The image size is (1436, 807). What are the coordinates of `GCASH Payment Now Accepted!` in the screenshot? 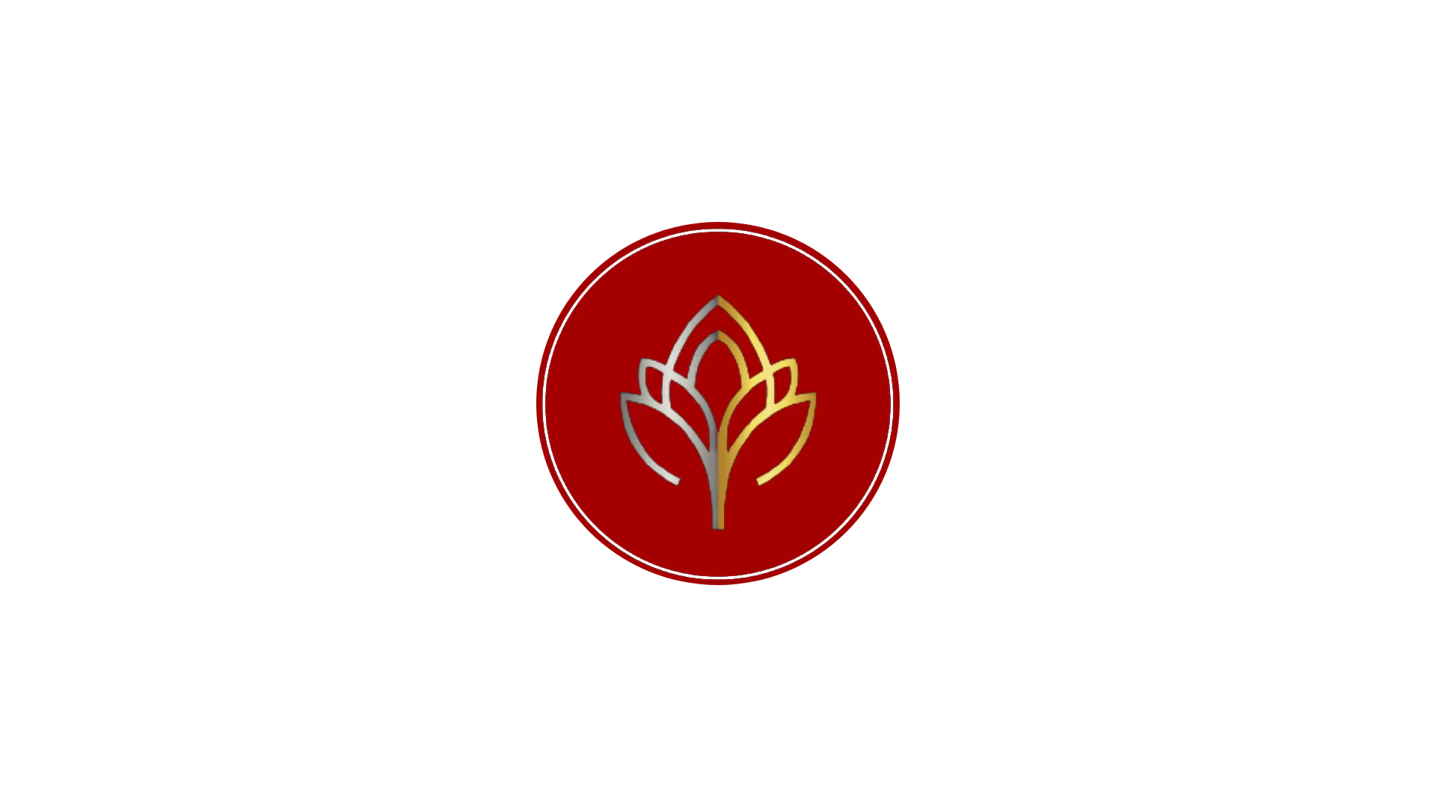 It's located at (45, 12).